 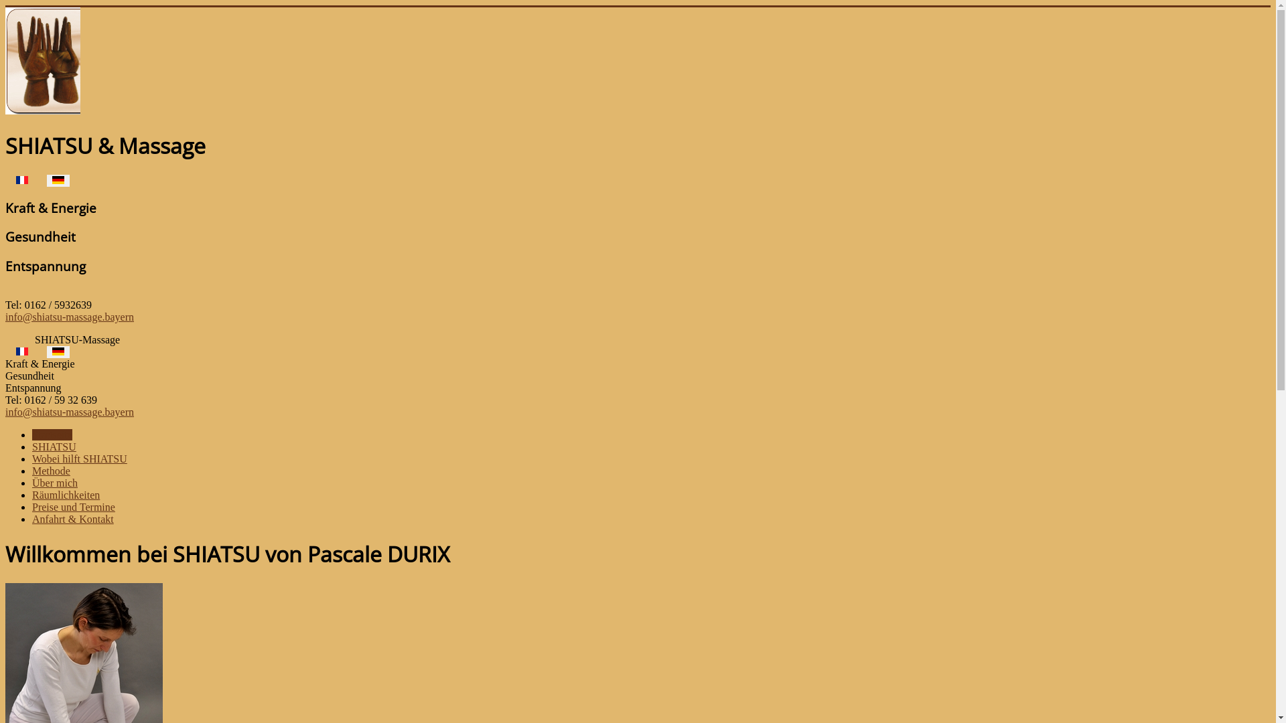 What do you see at coordinates (74, 507) in the screenshot?
I see `Preise und Termine` at bounding box center [74, 507].